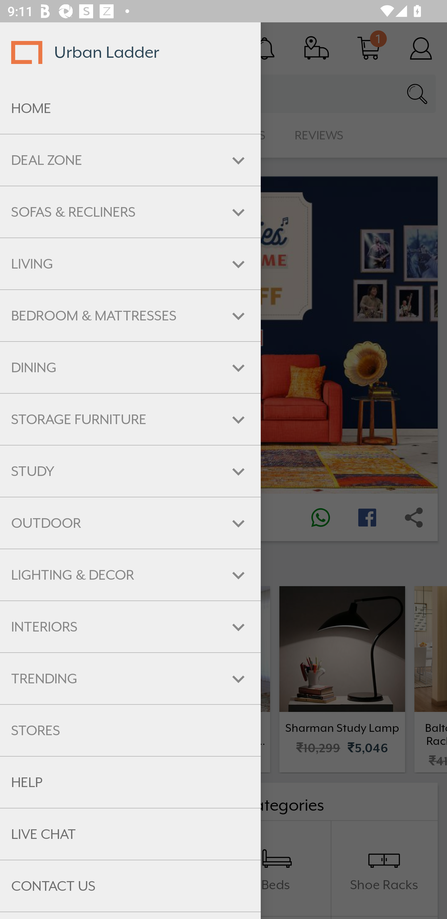 The height and width of the screenshot is (919, 447). Describe the element at coordinates (130, 471) in the screenshot. I see `STUDY ` at that location.